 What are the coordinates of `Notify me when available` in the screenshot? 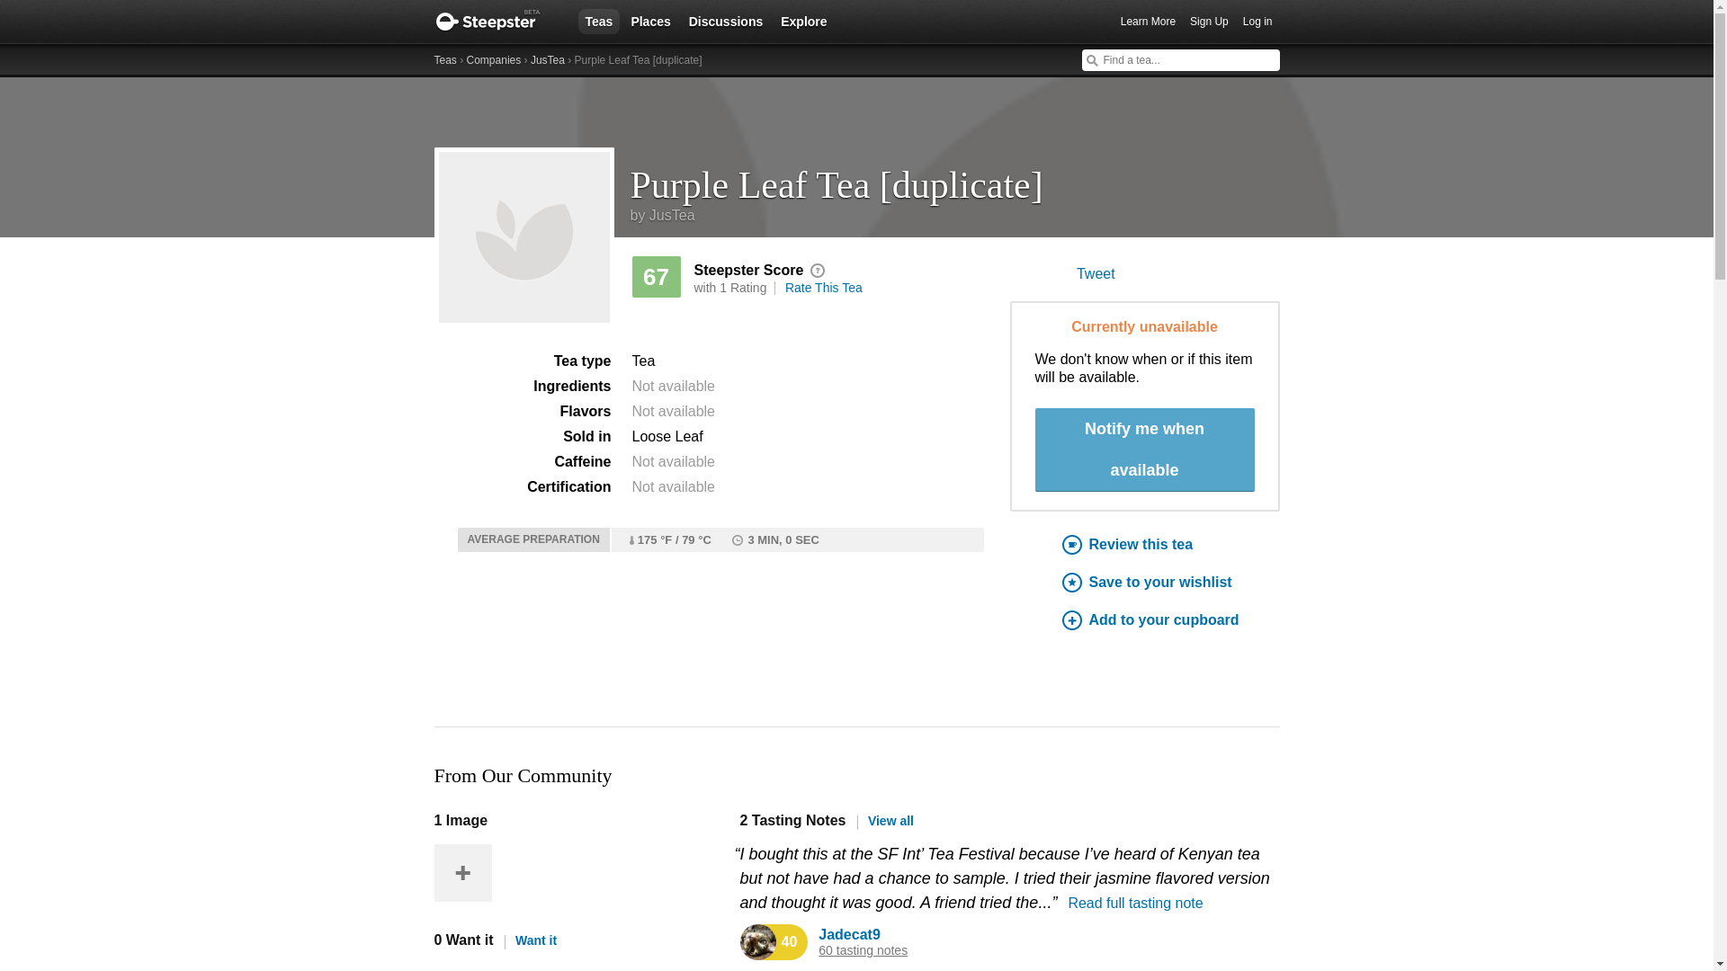 It's located at (1144, 450).